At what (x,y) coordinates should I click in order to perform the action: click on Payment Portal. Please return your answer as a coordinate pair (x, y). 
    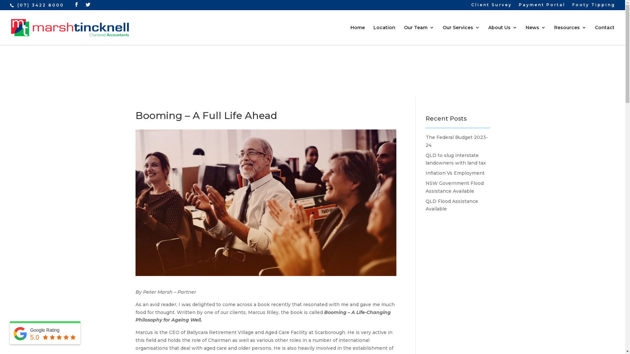
    Looking at the image, I should click on (542, 7).